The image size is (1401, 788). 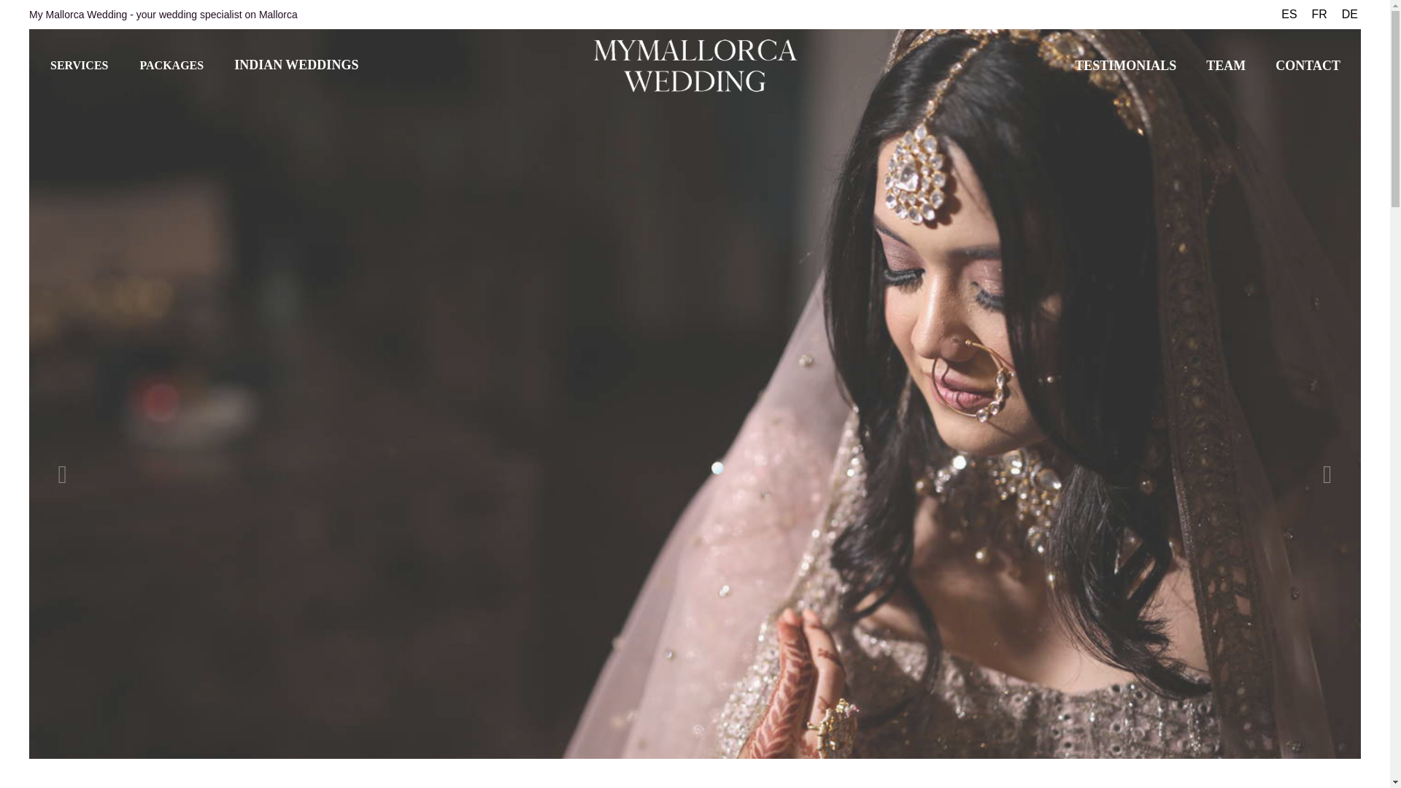 What do you see at coordinates (1350, 15) in the screenshot?
I see `DE` at bounding box center [1350, 15].